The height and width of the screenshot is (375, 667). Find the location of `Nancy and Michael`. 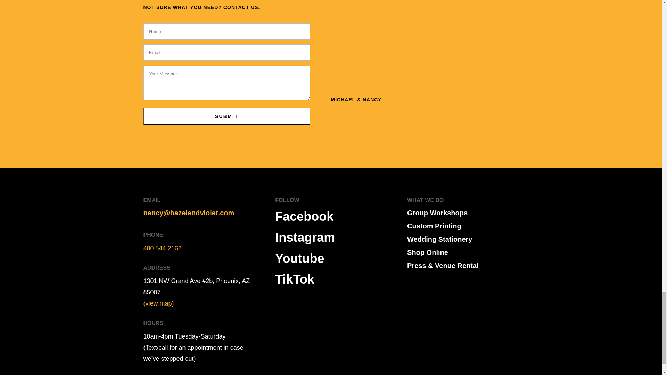

Nancy and Michael is located at coordinates (425, 48).